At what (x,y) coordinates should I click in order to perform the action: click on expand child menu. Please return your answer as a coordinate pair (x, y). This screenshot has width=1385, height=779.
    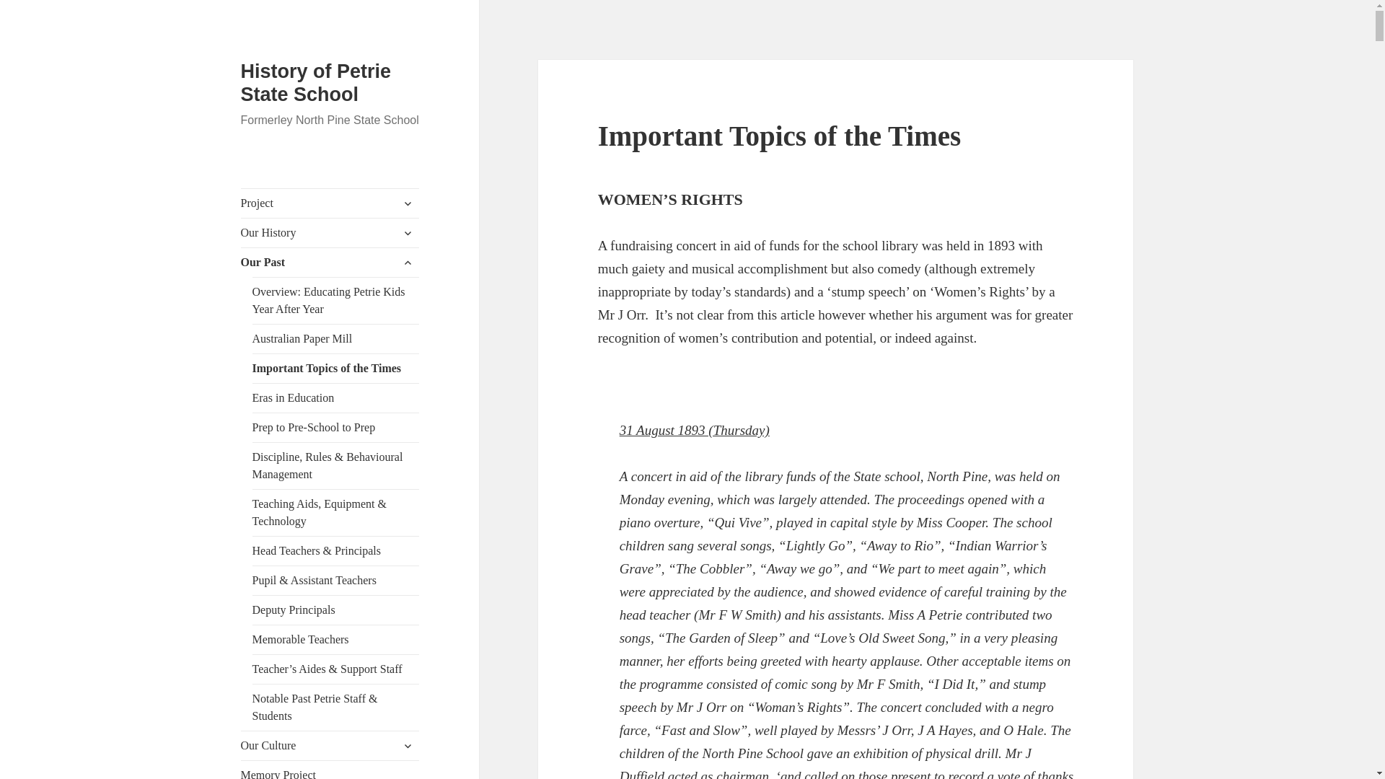
    Looking at the image, I should click on (408, 232).